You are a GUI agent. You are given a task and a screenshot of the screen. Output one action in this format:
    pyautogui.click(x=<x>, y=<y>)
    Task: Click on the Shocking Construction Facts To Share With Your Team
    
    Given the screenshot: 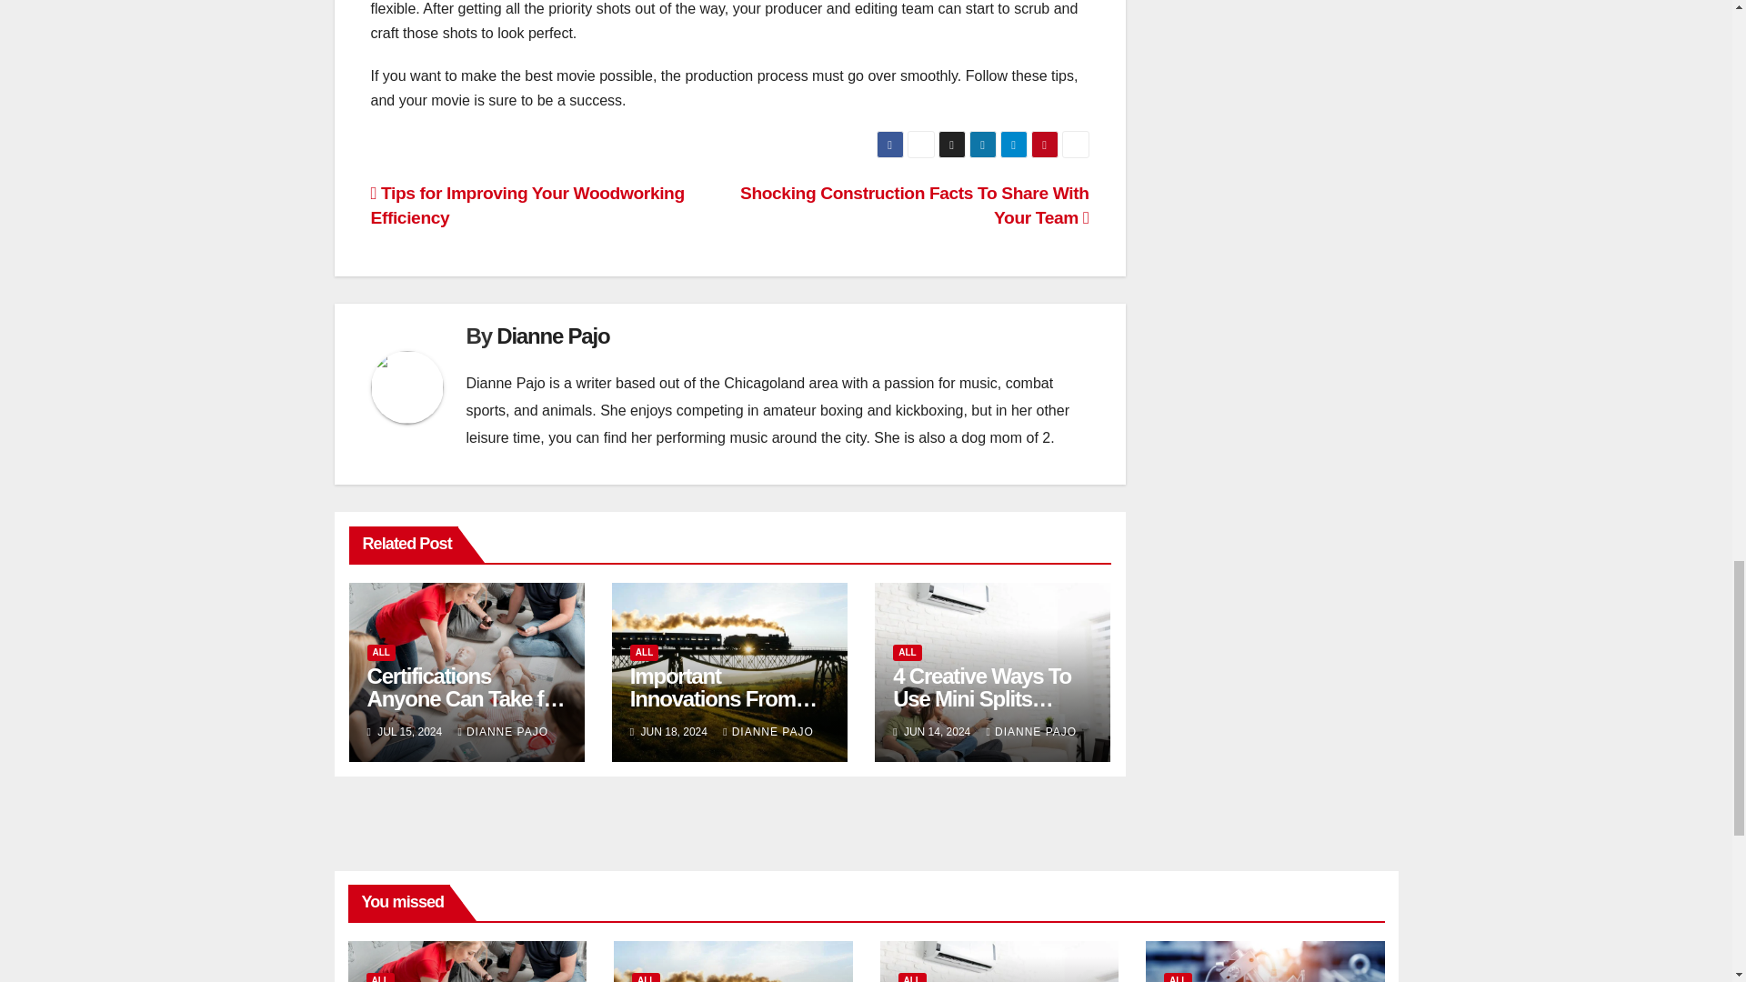 What is the action you would take?
    pyautogui.click(x=915, y=205)
    